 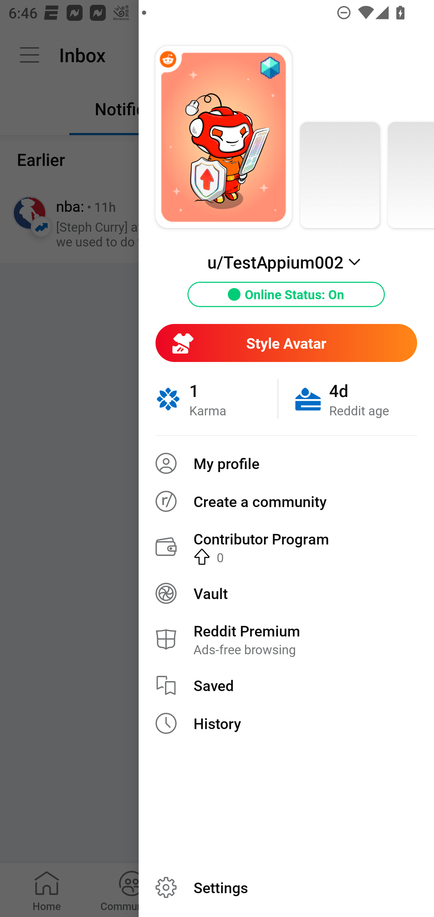 I want to click on u/TestAppium002, so click(x=286, y=262).